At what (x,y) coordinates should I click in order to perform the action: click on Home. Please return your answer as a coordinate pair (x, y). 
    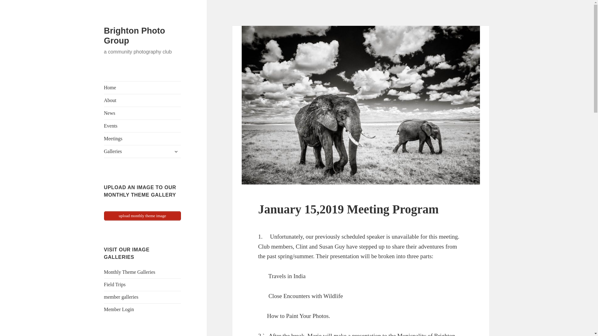
    Looking at the image, I should click on (143, 88).